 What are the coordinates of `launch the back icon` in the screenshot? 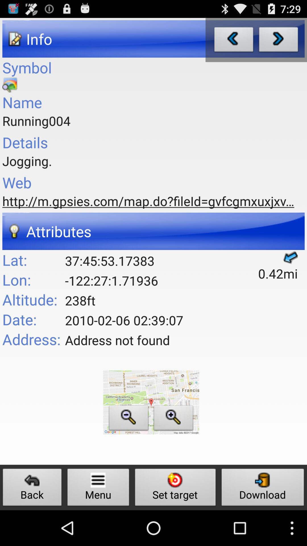 It's located at (32, 489).